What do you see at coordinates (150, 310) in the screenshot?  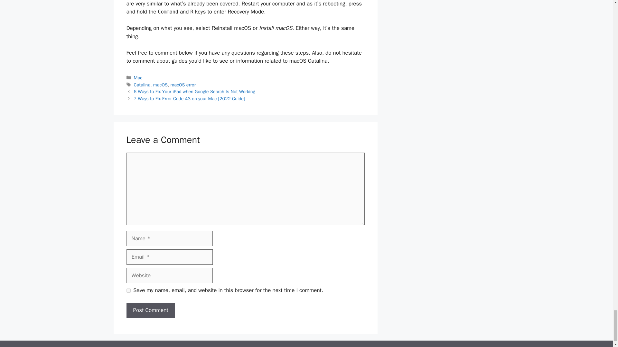 I see `Post Comment` at bounding box center [150, 310].